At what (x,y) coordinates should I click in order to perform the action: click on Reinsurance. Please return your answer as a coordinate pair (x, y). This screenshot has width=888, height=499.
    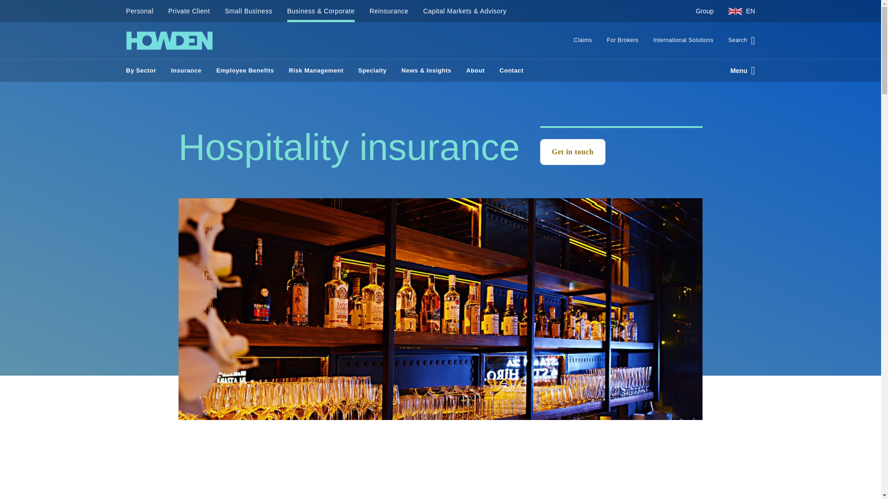
    Looking at the image, I should click on (388, 11).